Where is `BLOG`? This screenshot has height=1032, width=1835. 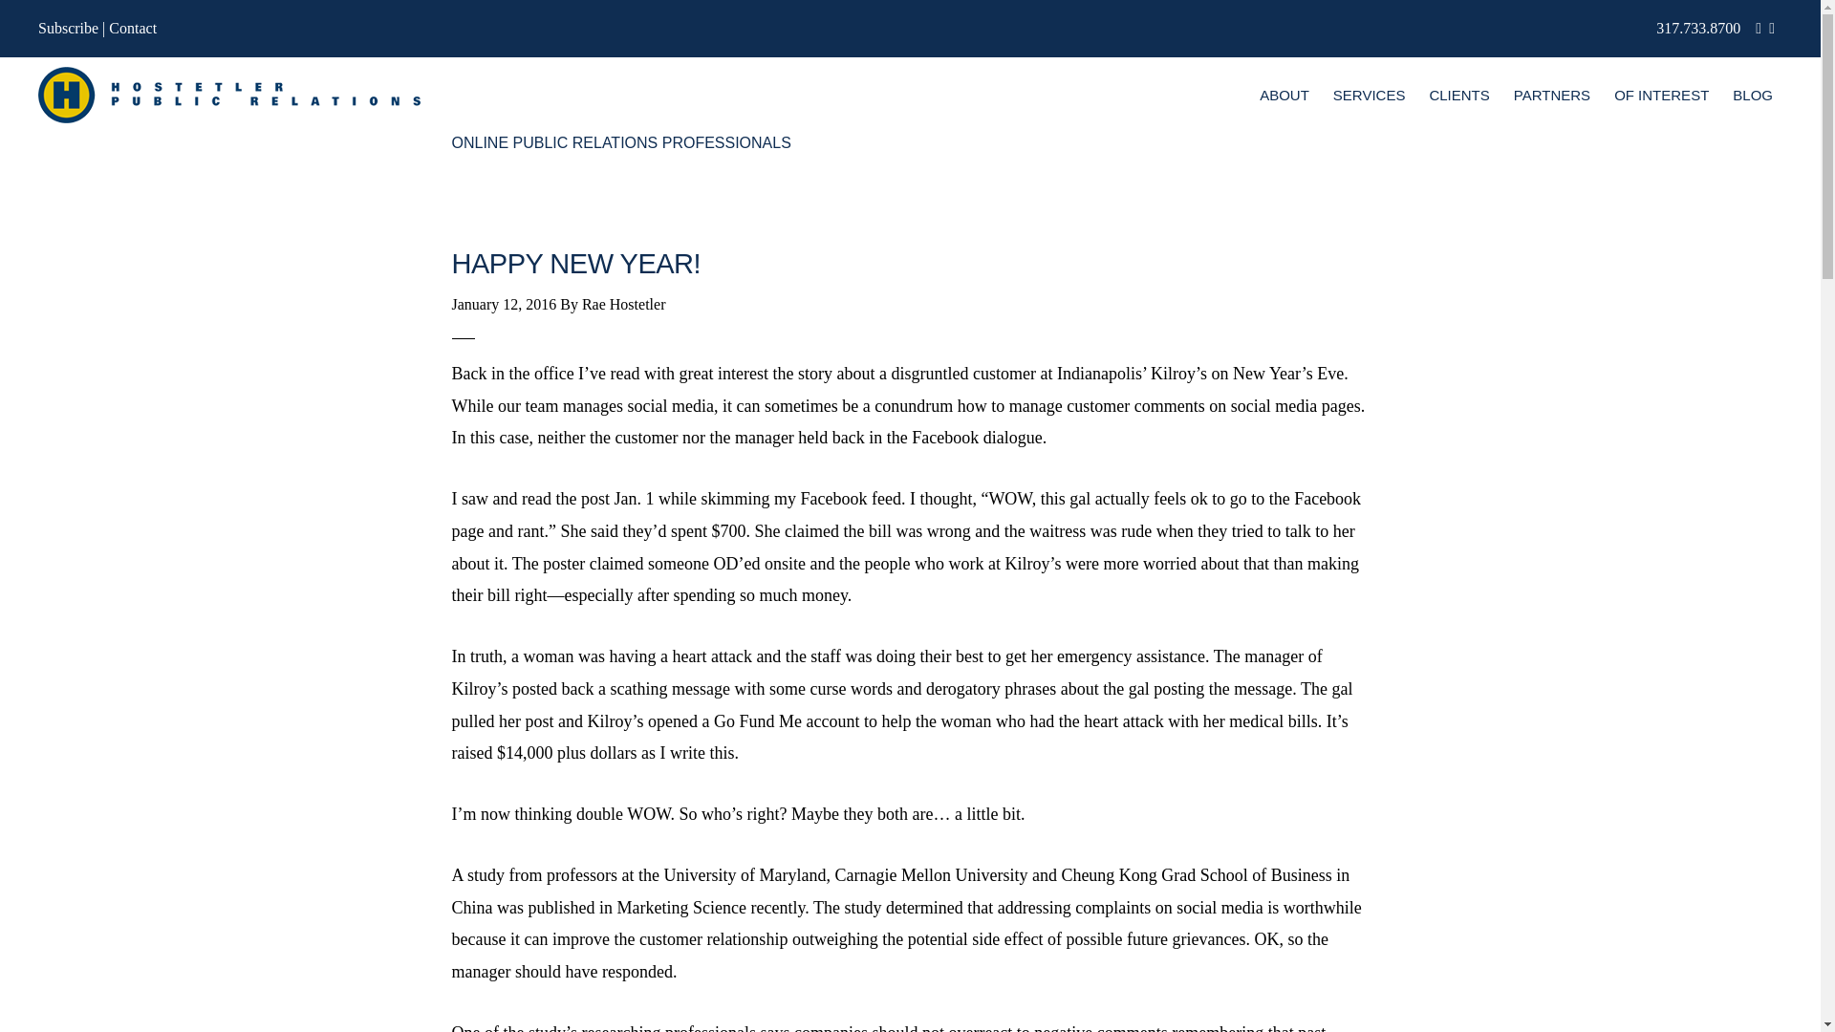 BLOG is located at coordinates (1752, 96).